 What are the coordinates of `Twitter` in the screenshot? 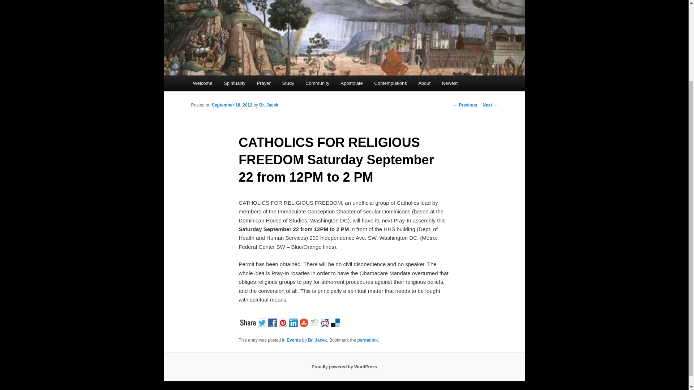 It's located at (262, 322).